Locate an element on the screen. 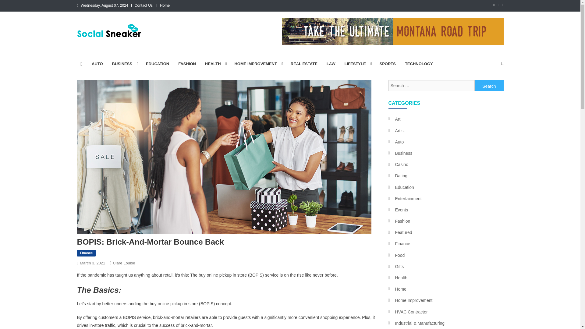 The image size is (585, 329). Search is located at coordinates (489, 86).